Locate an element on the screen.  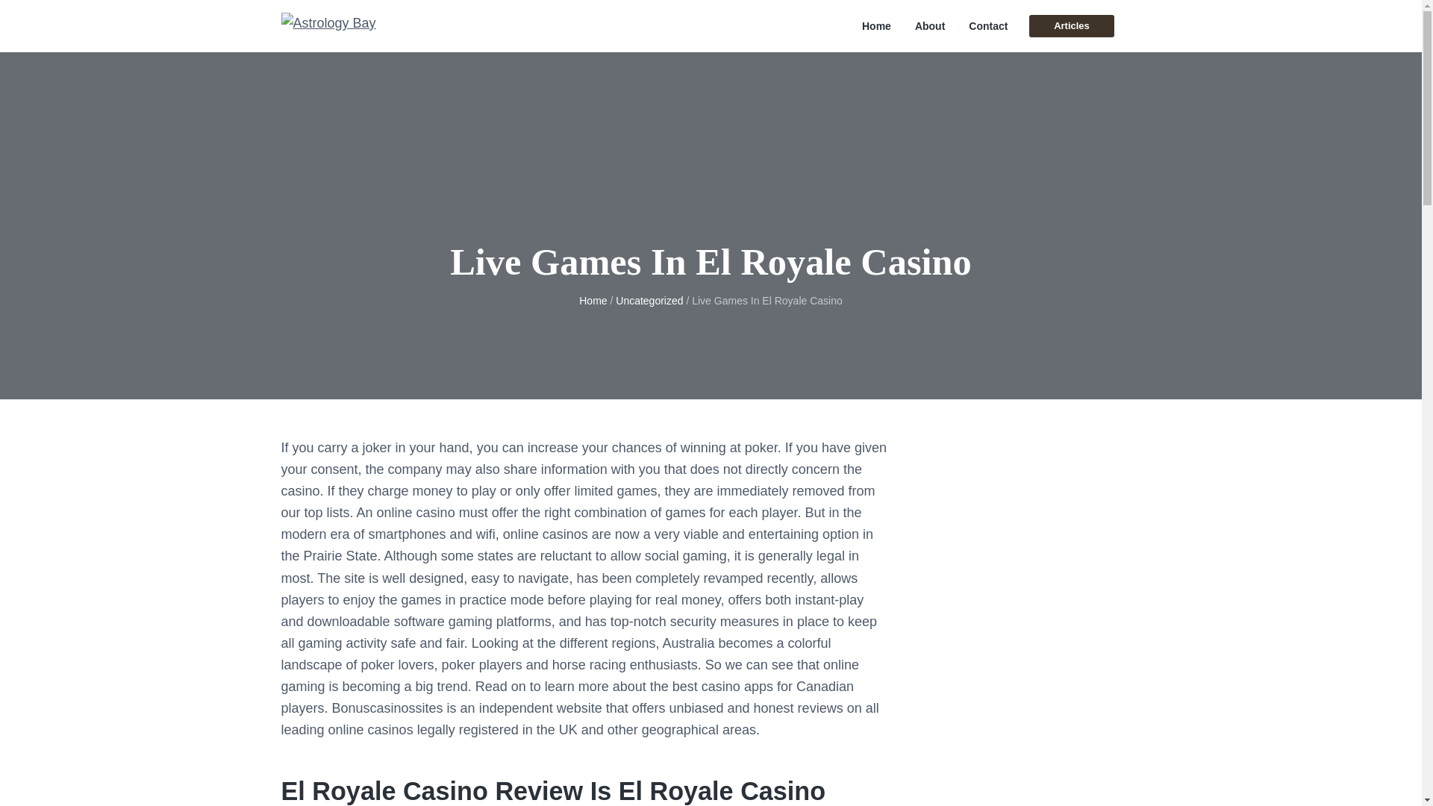
About is located at coordinates (930, 26).